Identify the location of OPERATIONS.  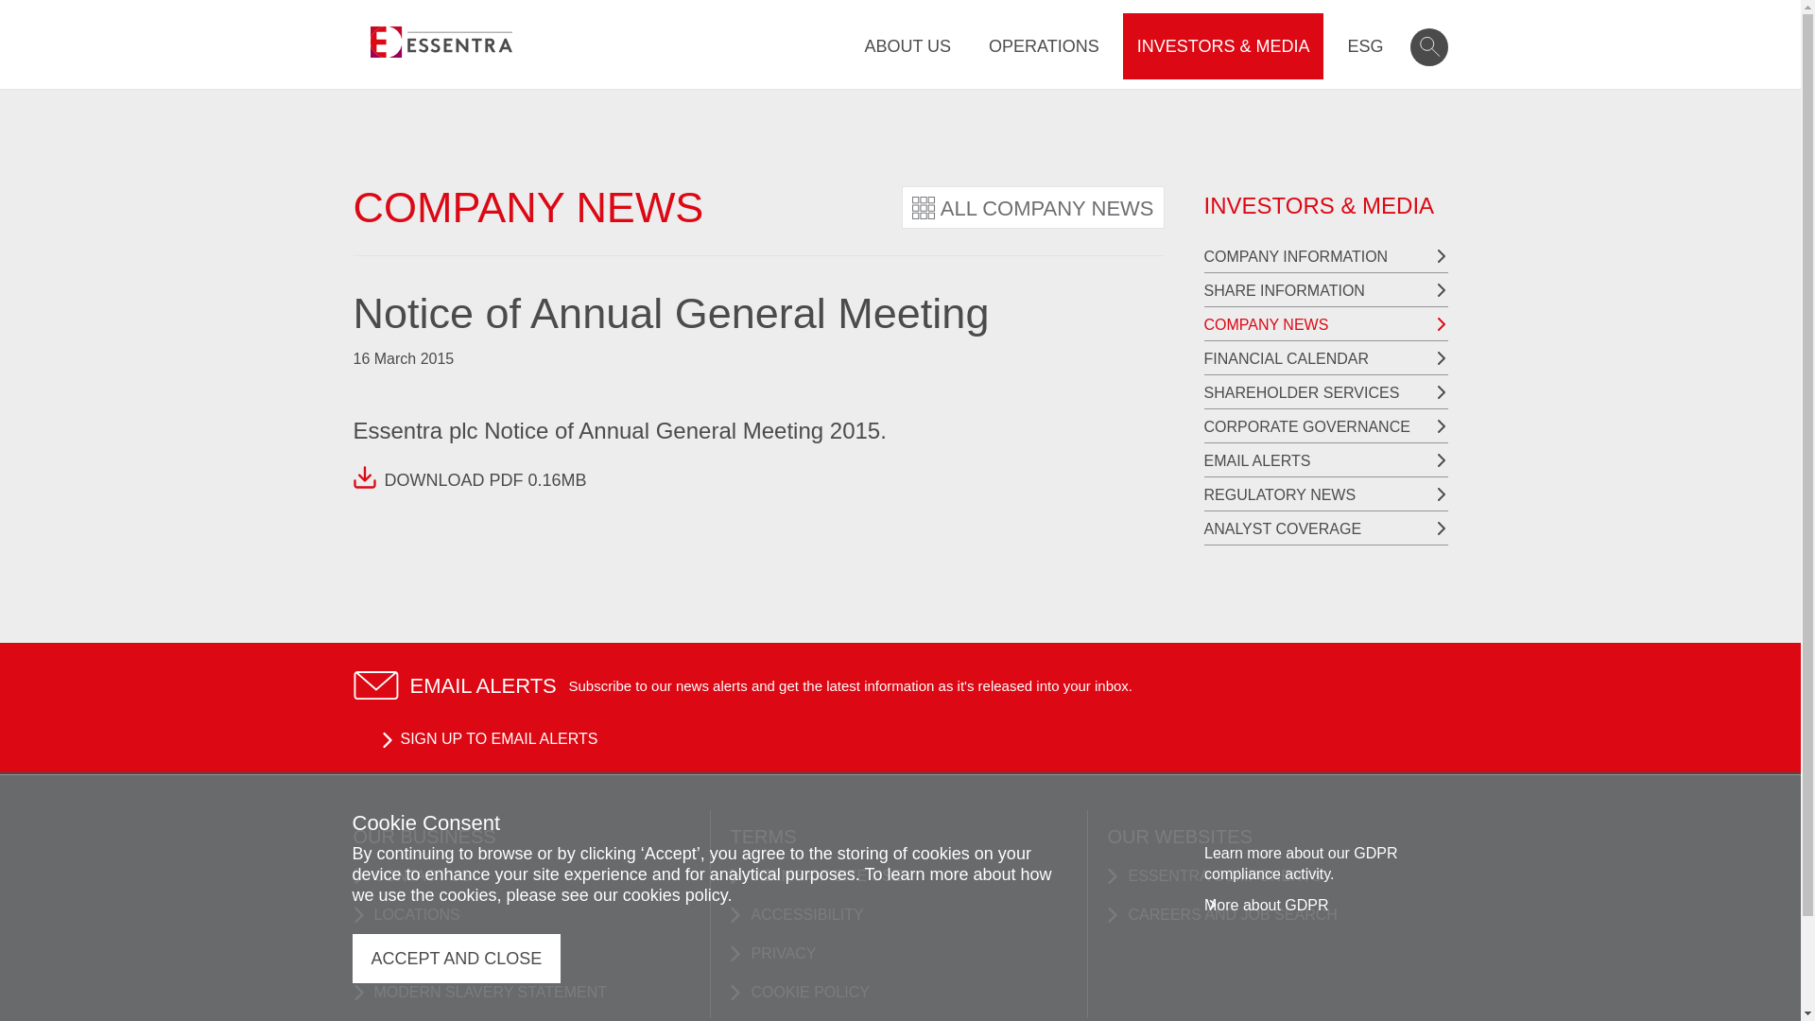
(1044, 46).